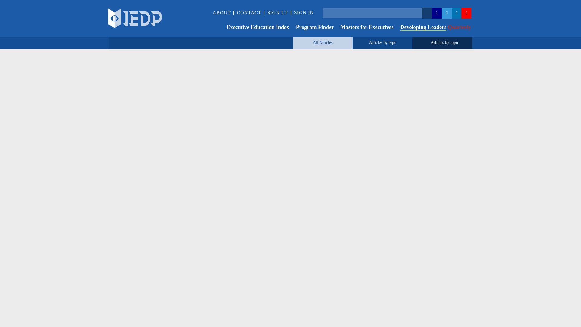  What do you see at coordinates (304, 12) in the screenshot?
I see `SIGN IN` at bounding box center [304, 12].